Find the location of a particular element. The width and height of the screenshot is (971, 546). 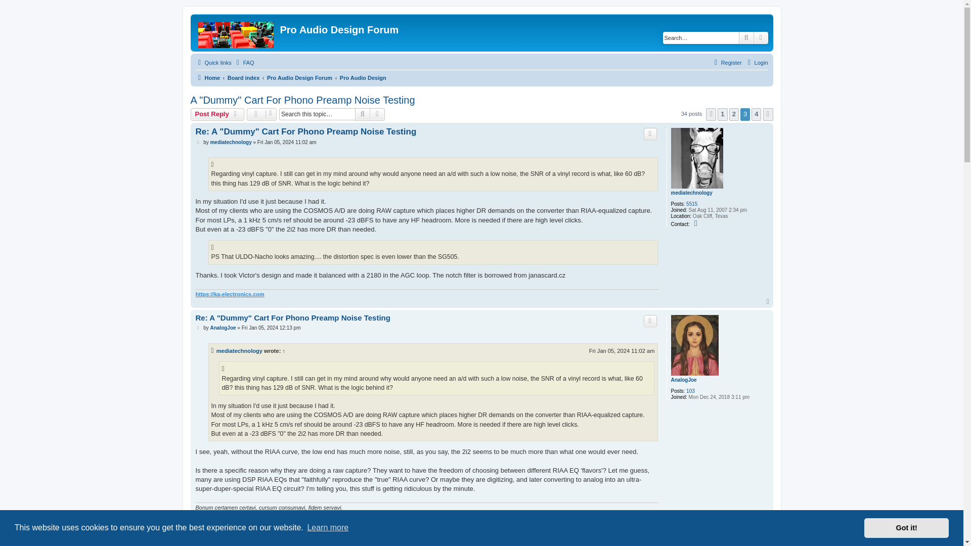

Pro Audio Design is located at coordinates (363, 78).